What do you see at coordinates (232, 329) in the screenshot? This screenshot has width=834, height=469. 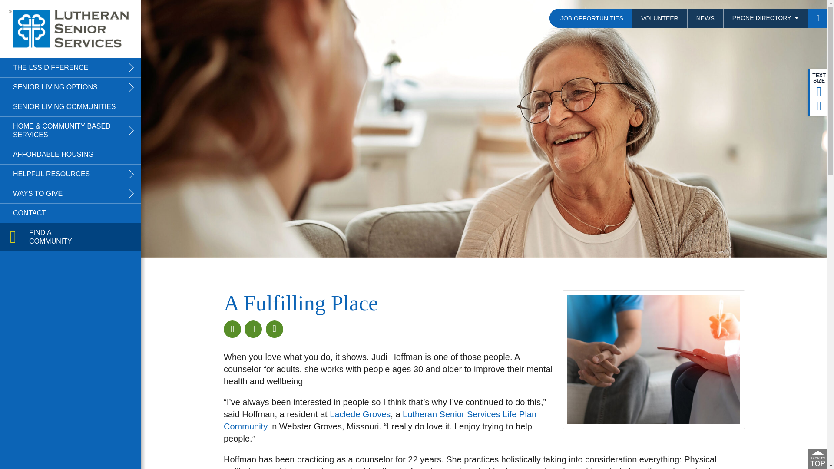 I see `Facebook` at bounding box center [232, 329].